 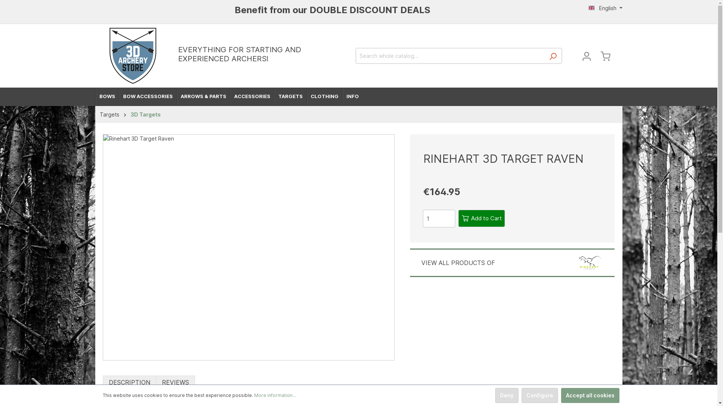 I want to click on Add to Cart, so click(x=482, y=218).